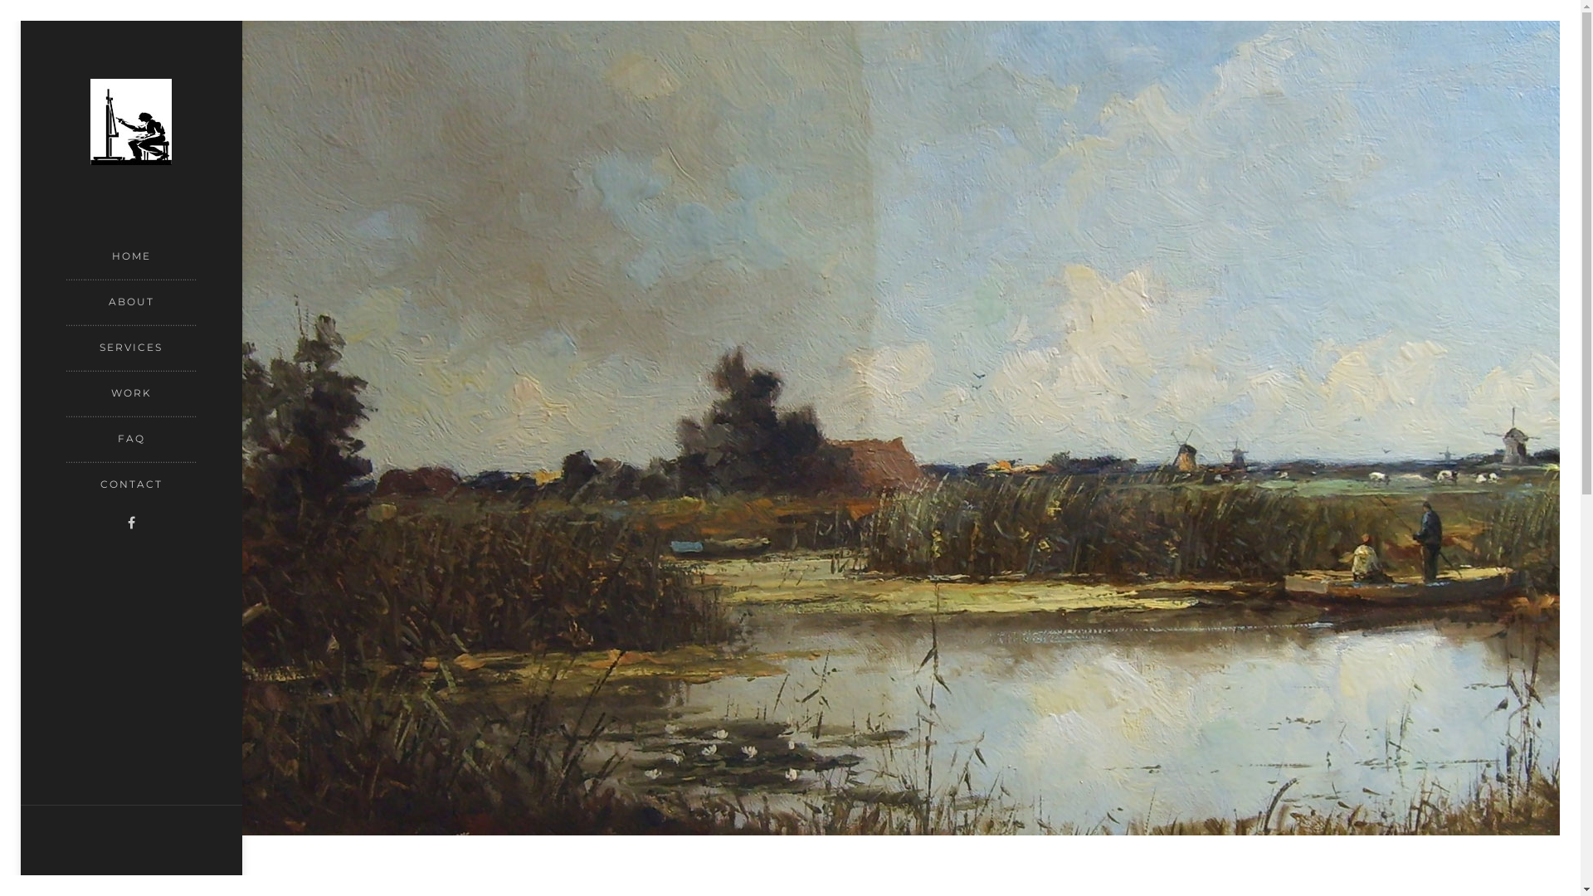 This screenshot has height=896, width=1593. I want to click on FAQ, so click(131, 441).